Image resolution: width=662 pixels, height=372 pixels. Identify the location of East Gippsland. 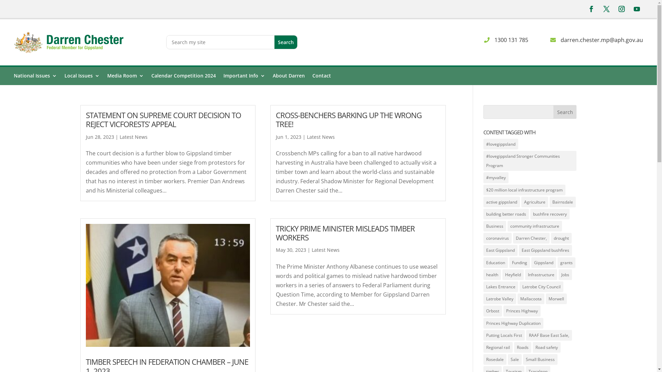
(501, 250).